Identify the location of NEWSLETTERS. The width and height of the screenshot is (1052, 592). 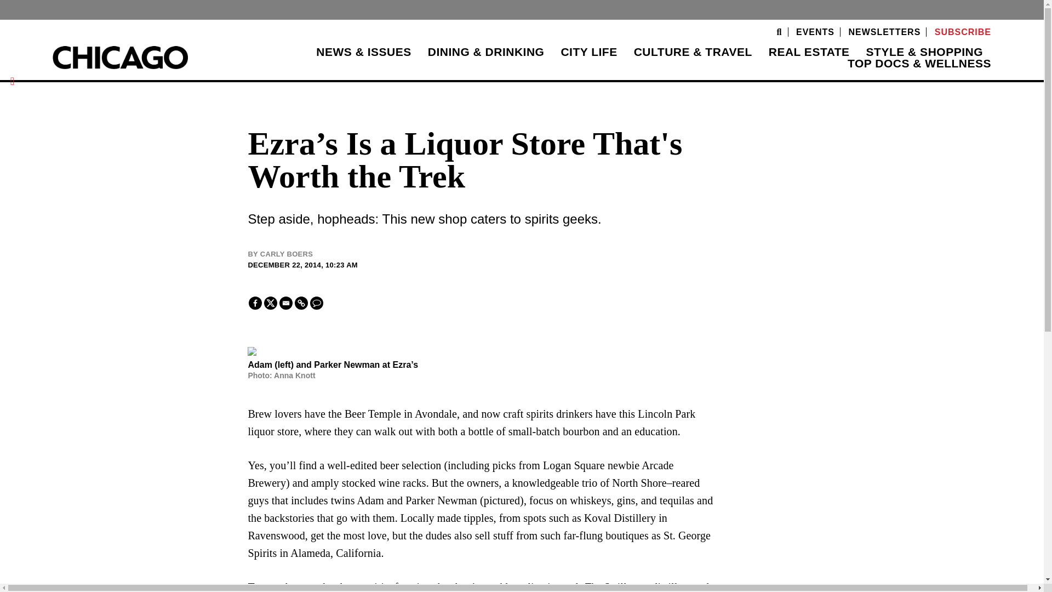
(884, 32).